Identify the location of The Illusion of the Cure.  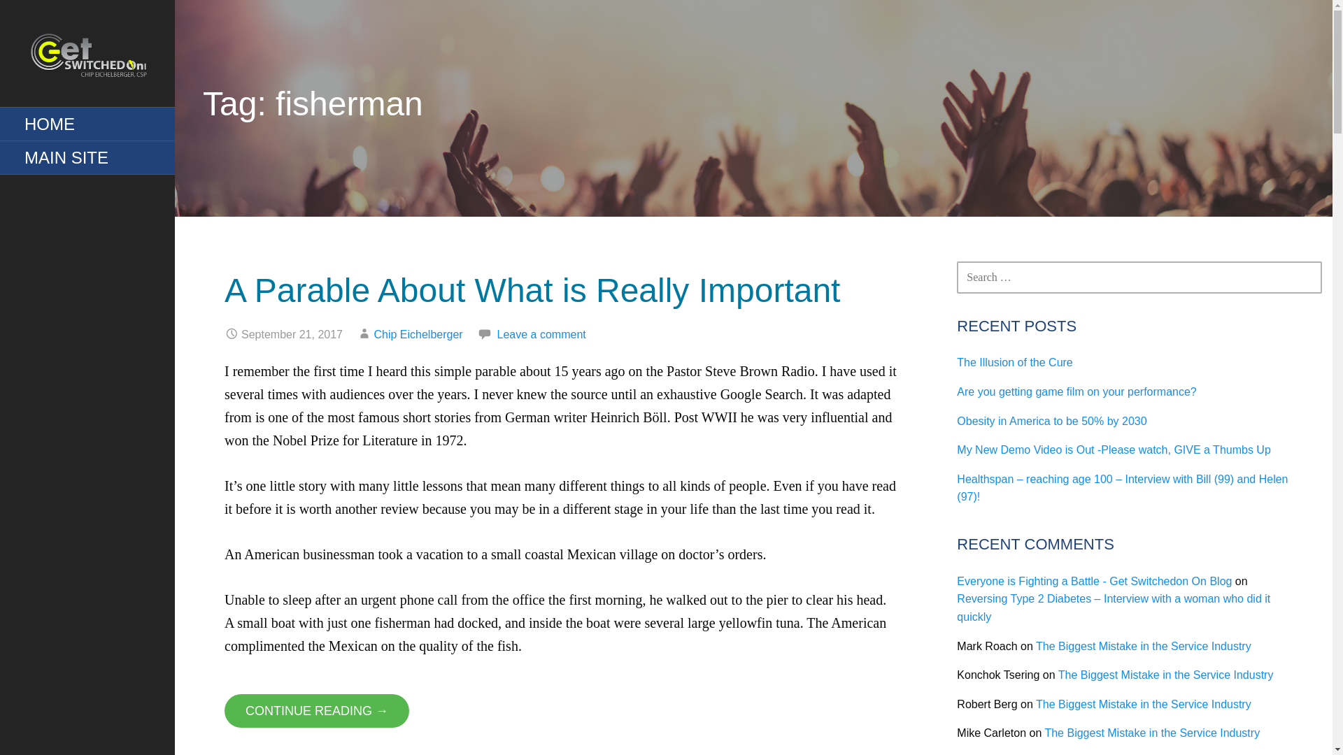
(1014, 362).